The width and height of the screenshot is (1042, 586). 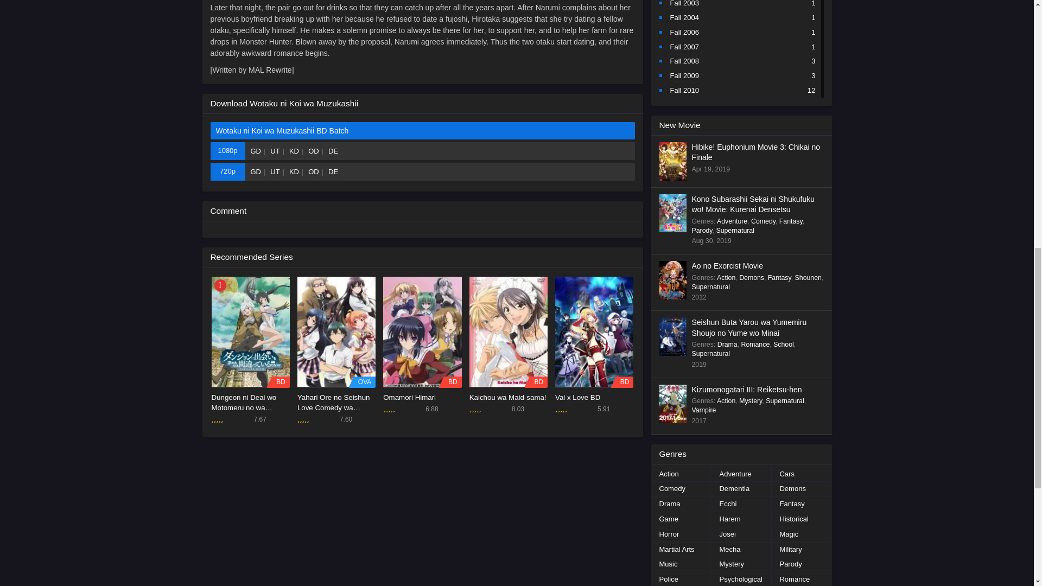 I want to click on UT, so click(x=278, y=171).